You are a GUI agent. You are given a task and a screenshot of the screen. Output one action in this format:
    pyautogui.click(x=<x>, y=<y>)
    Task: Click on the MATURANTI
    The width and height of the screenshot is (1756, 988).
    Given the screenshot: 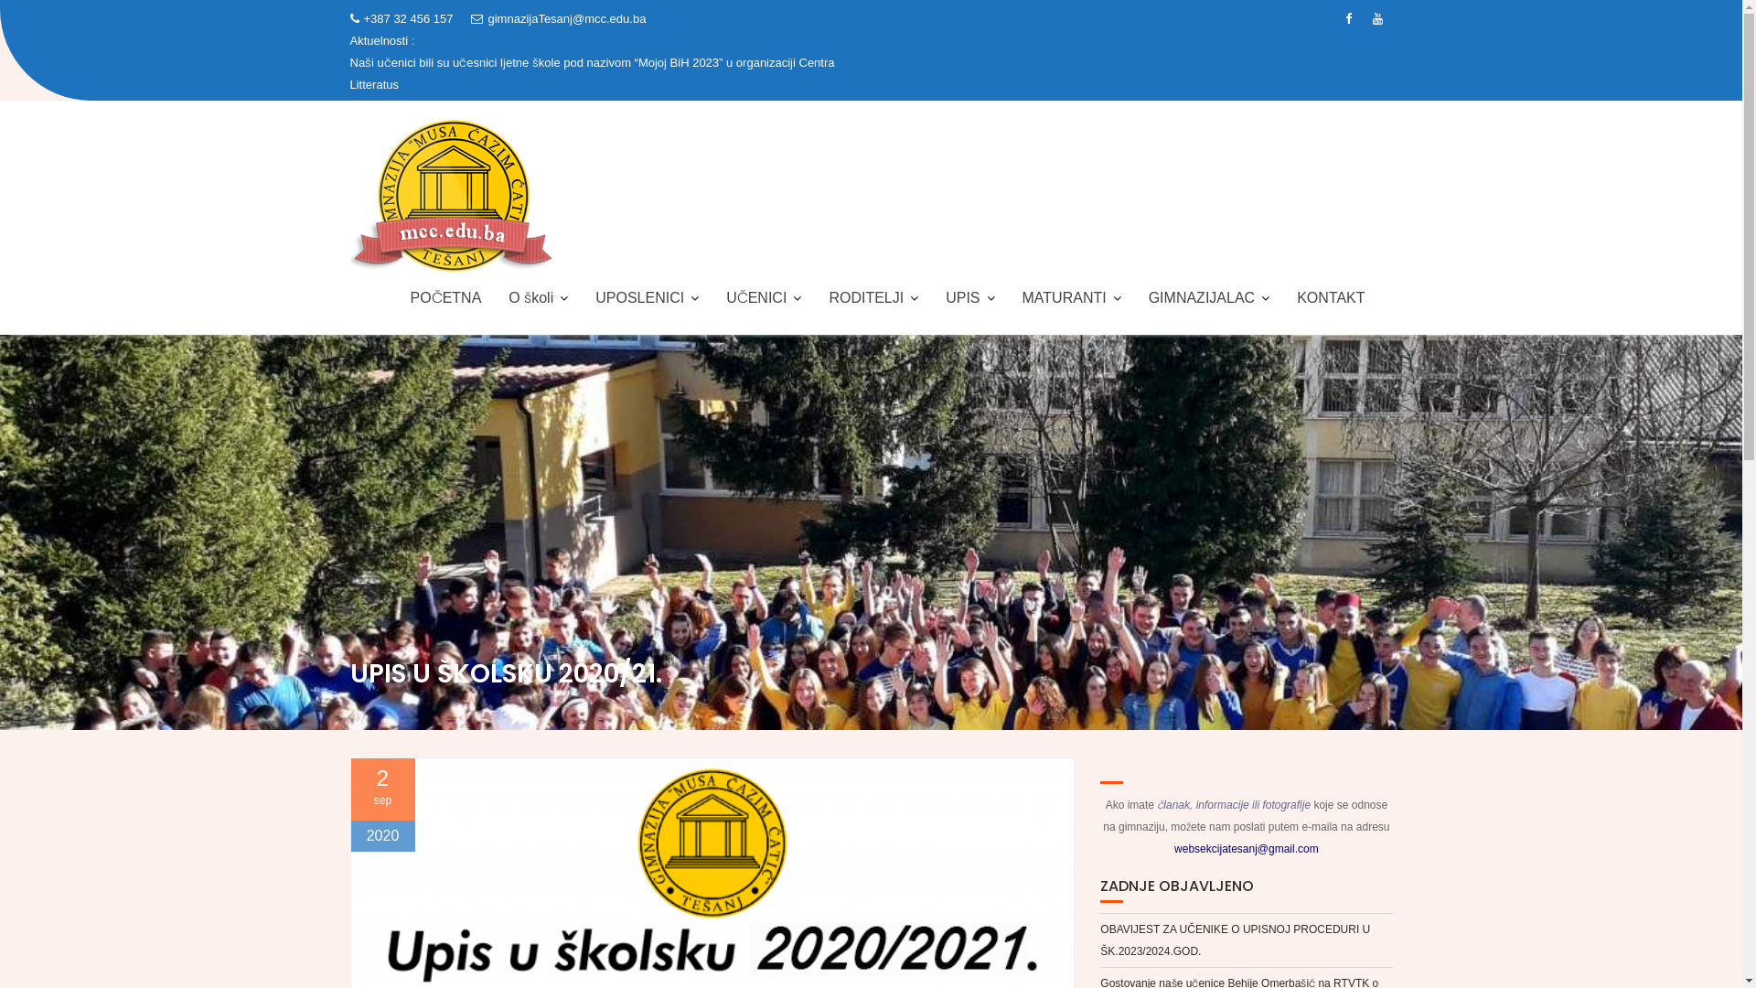 What is the action you would take?
    pyautogui.click(x=1072, y=298)
    